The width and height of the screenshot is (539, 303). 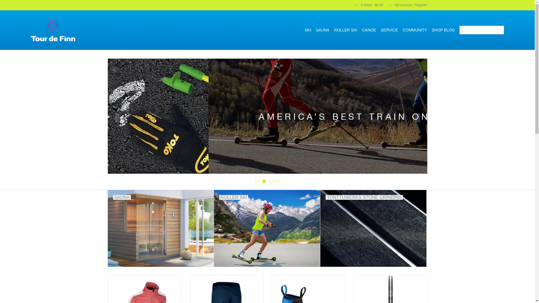 What do you see at coordinates (367, 5) in the screenshot?
I see `Cart` at bounding box center [367, 5].